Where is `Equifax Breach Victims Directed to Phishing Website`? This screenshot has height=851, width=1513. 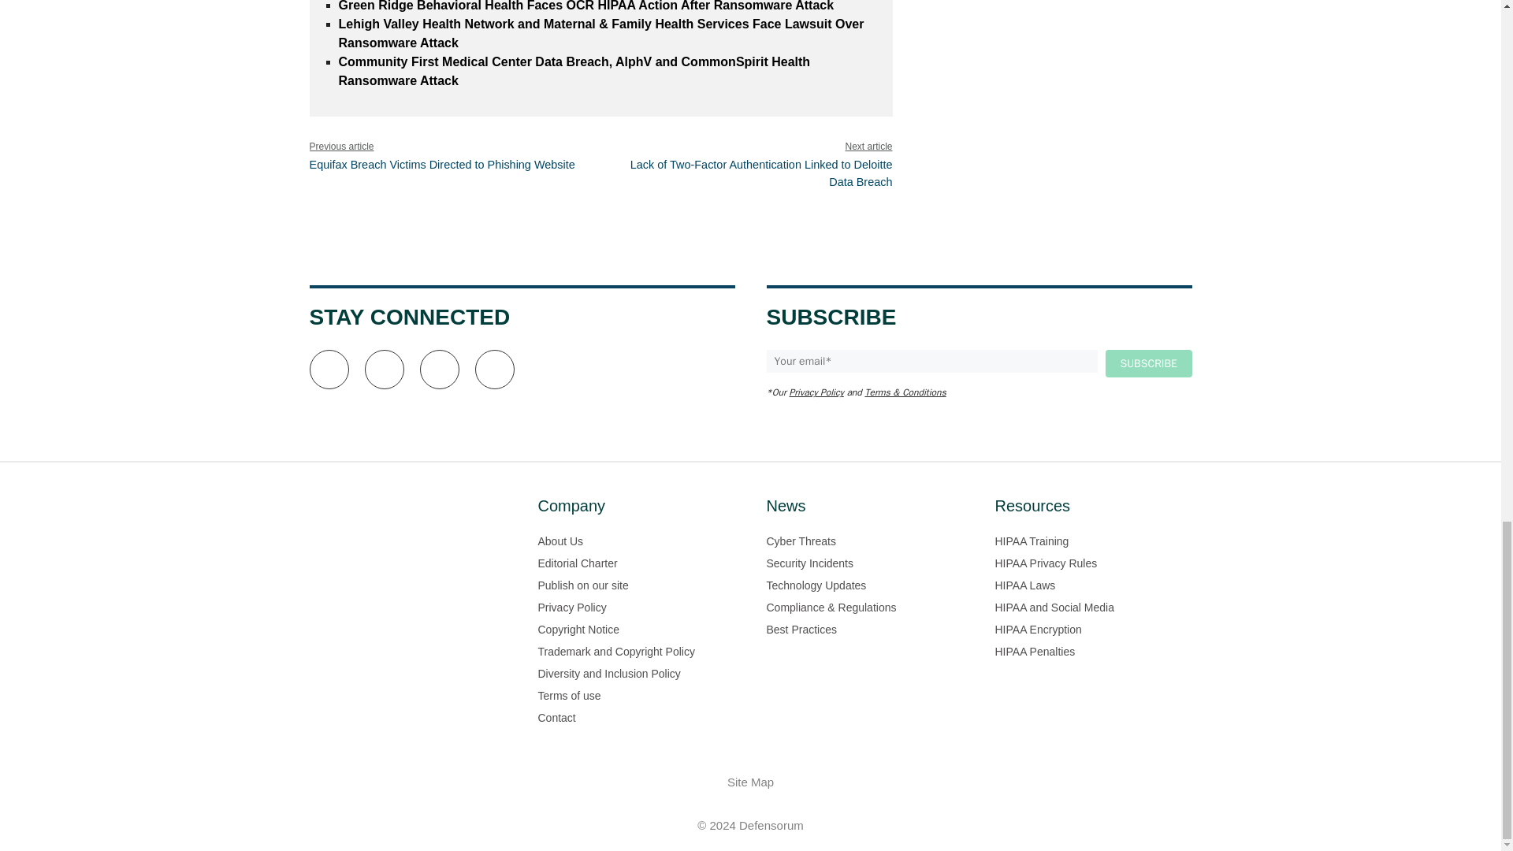 Equifax Breach Victims Directed to Phishing Website is located at coordinates (441, 164).